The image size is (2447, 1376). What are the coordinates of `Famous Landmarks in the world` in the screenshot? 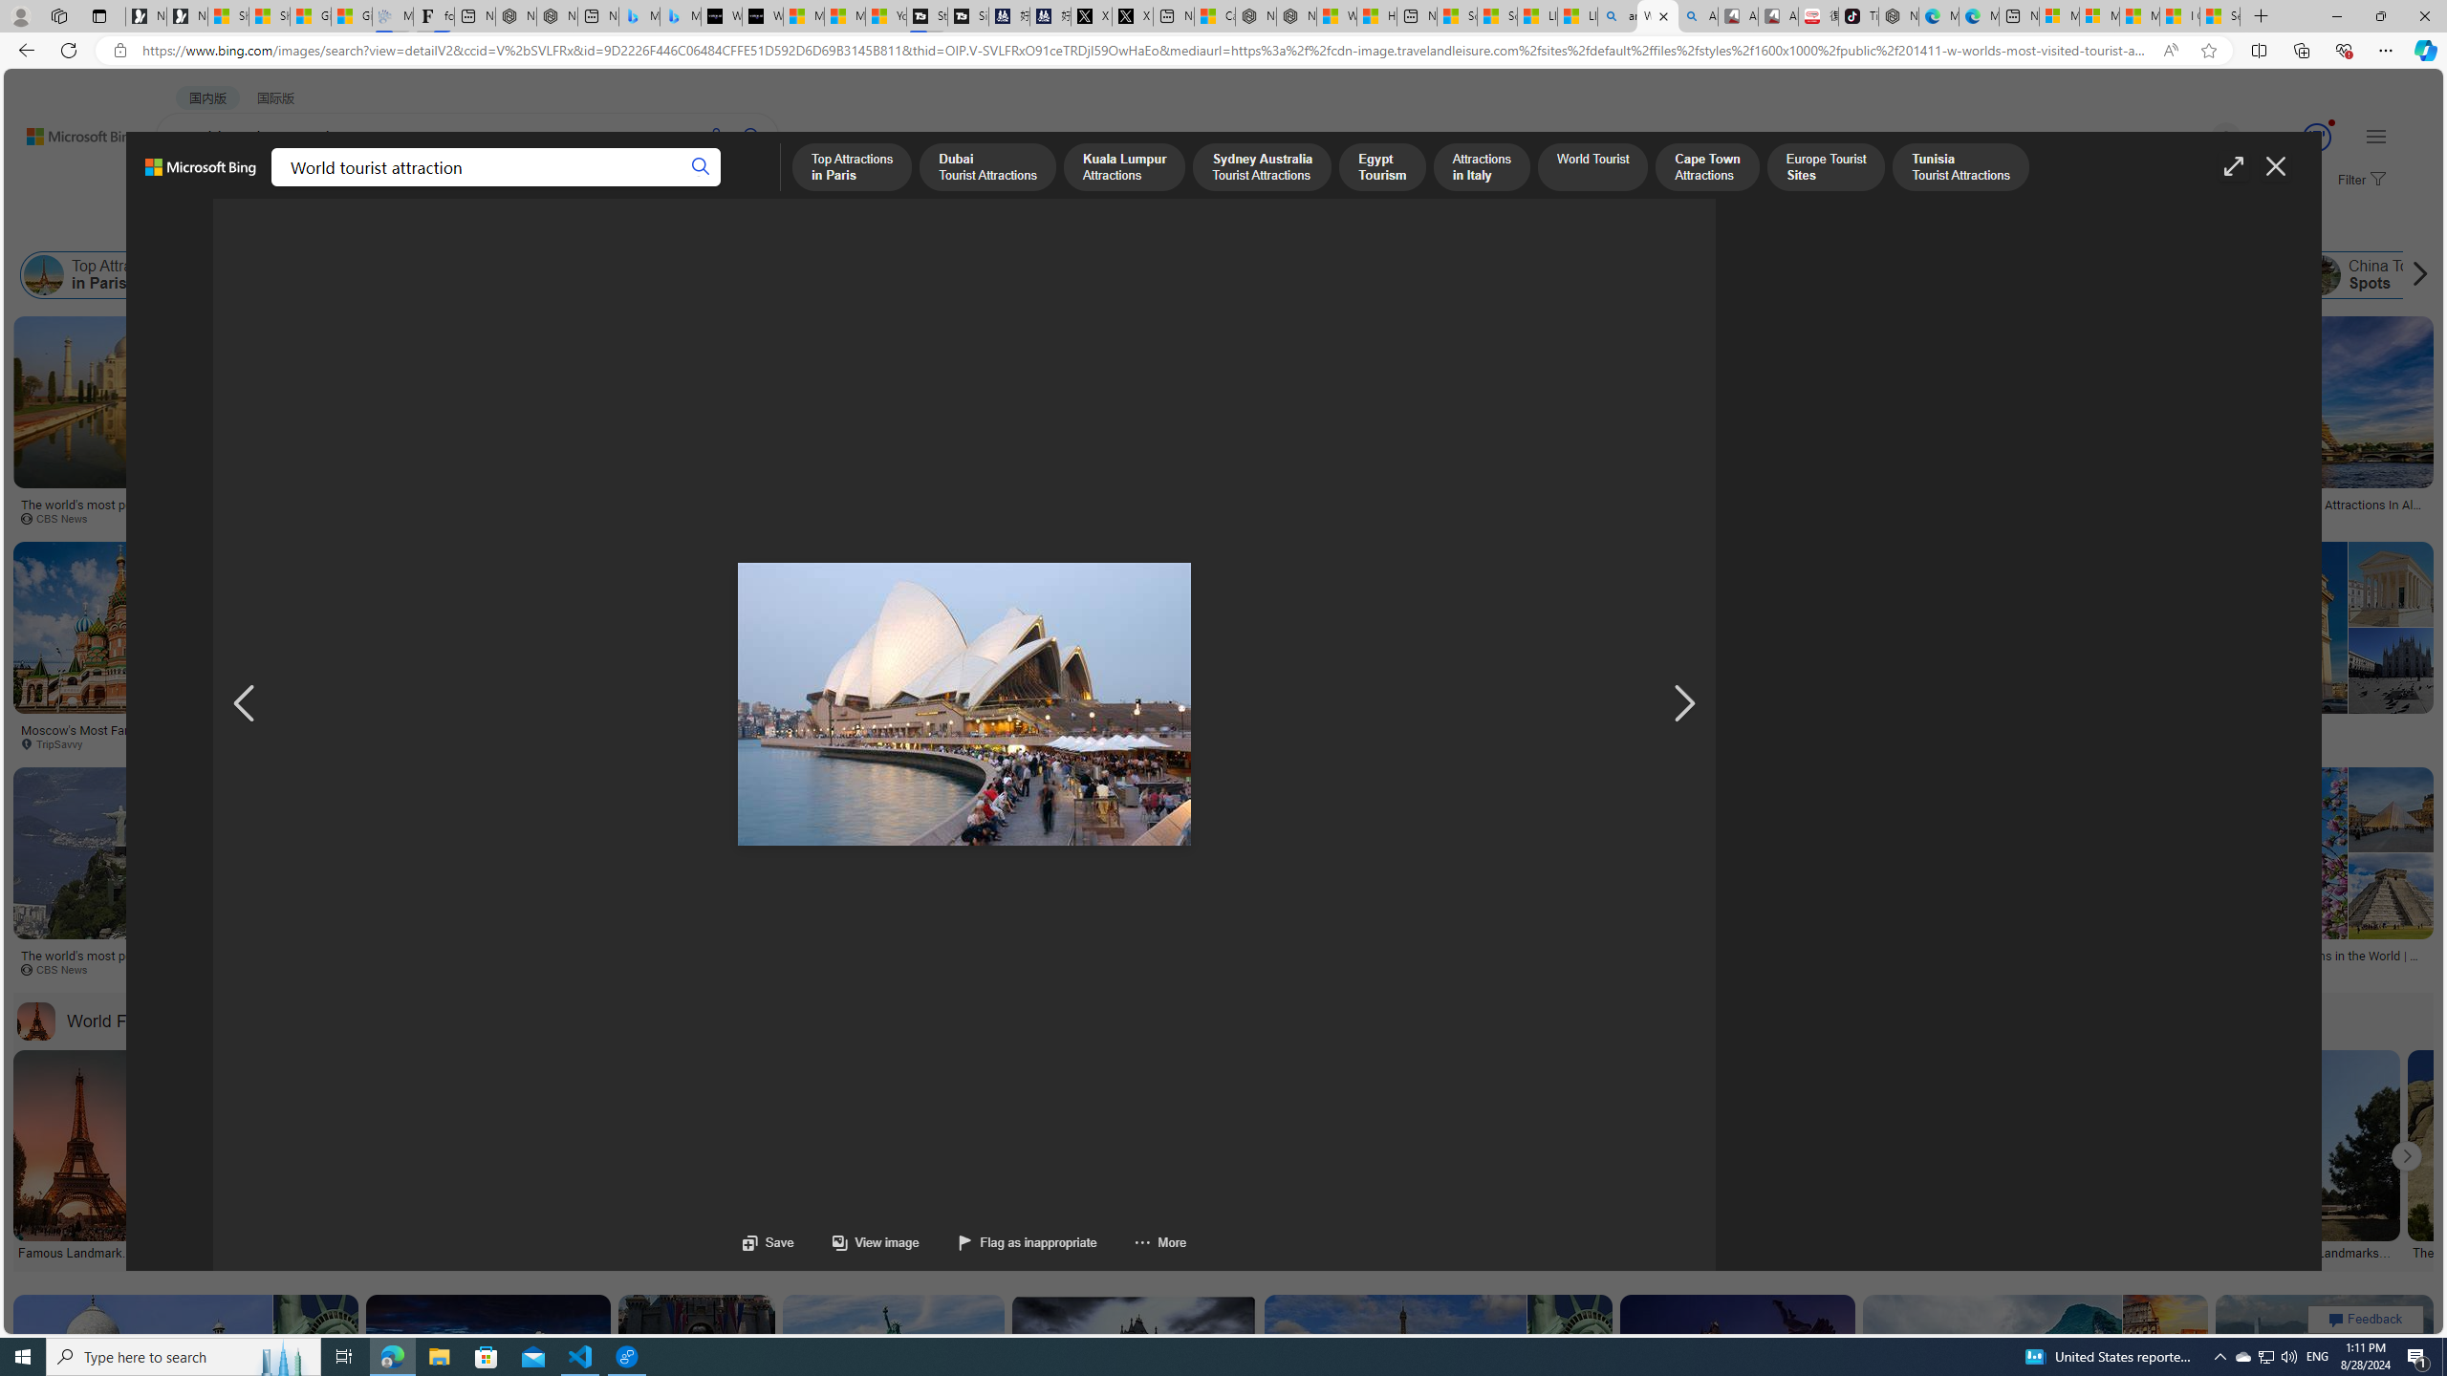 It's located at (78, 1251).